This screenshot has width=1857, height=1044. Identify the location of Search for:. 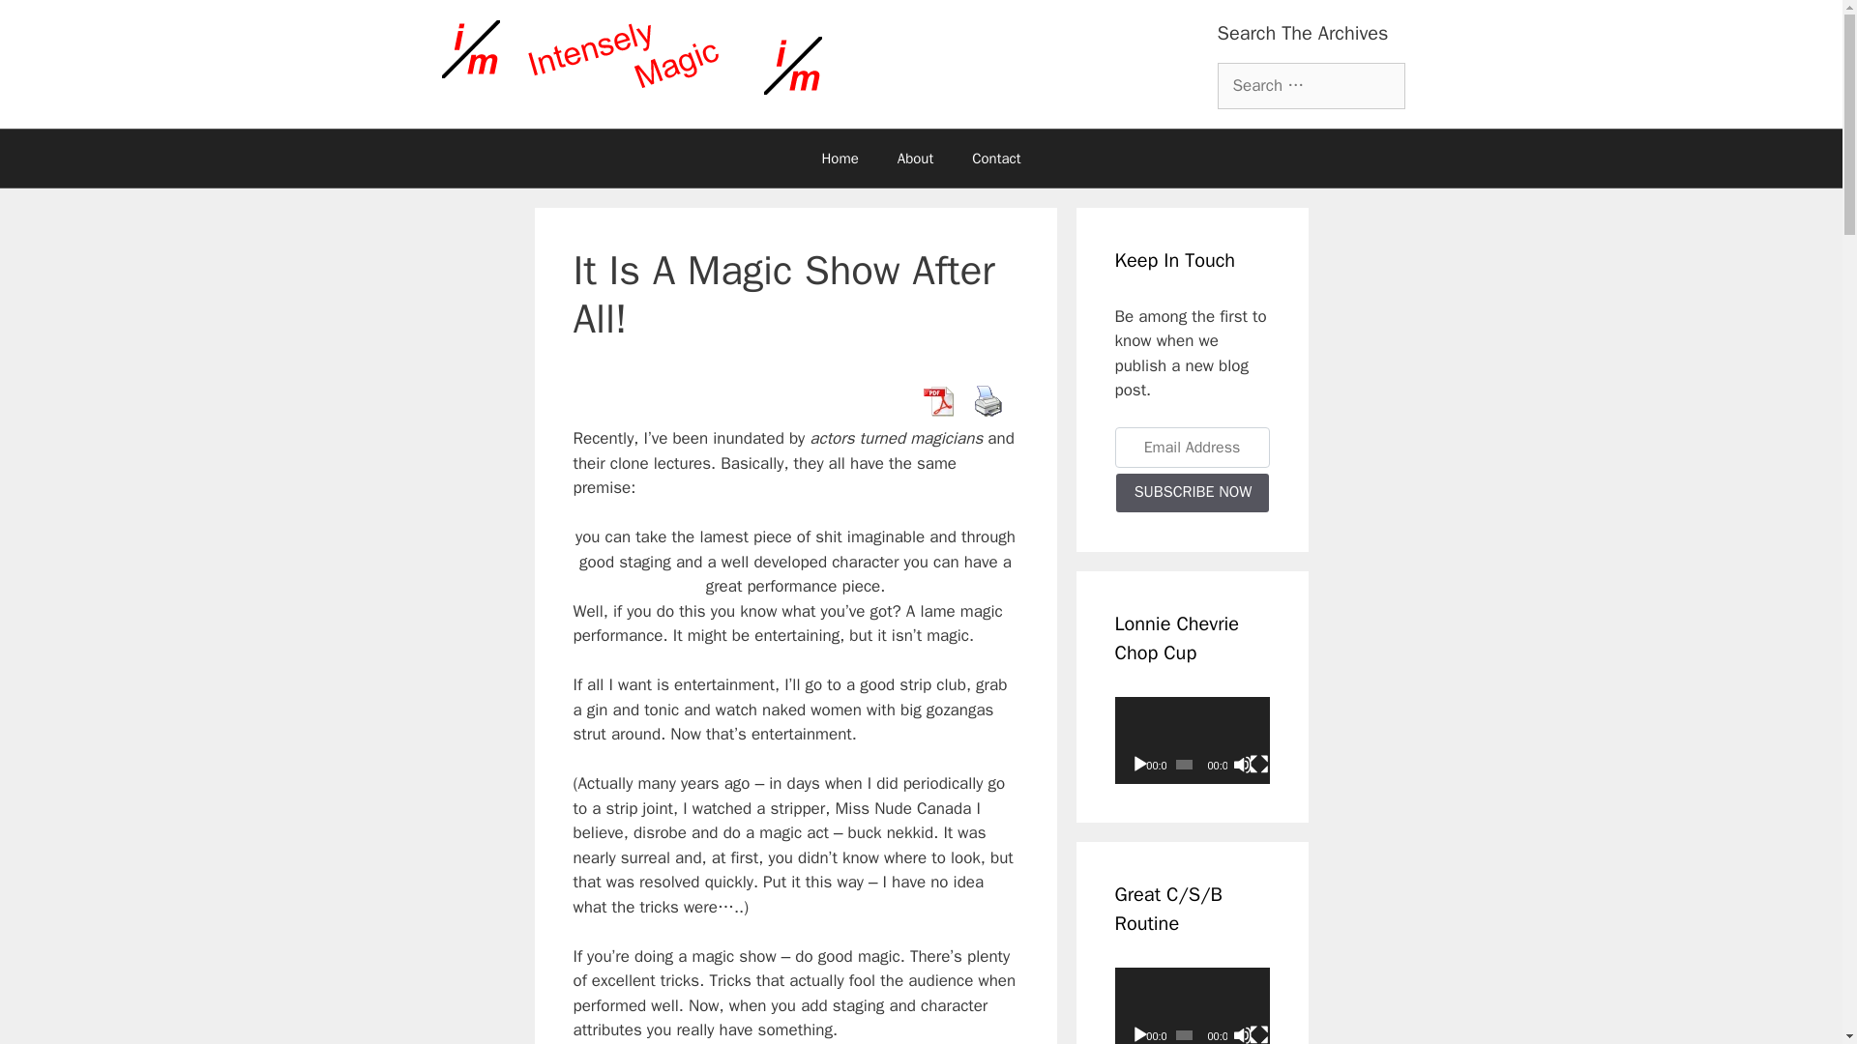
(1310, 85).